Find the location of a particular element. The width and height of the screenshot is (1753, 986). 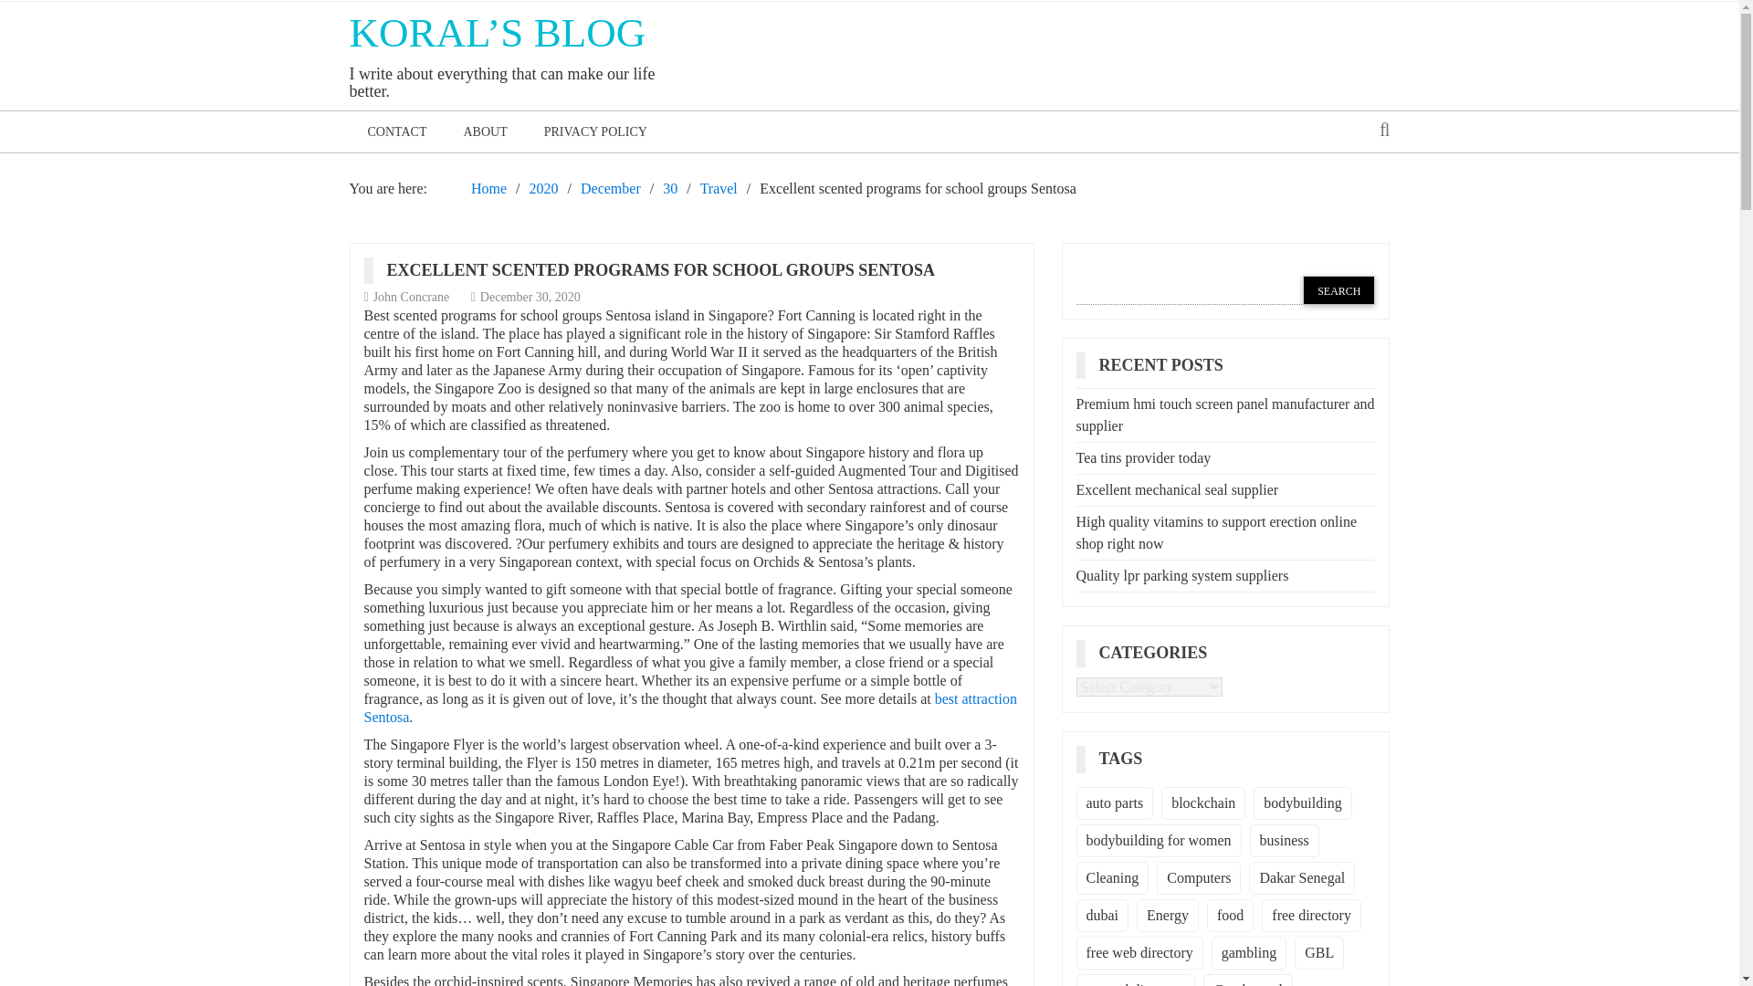

TAGS is located at coordinates (1128, 758).